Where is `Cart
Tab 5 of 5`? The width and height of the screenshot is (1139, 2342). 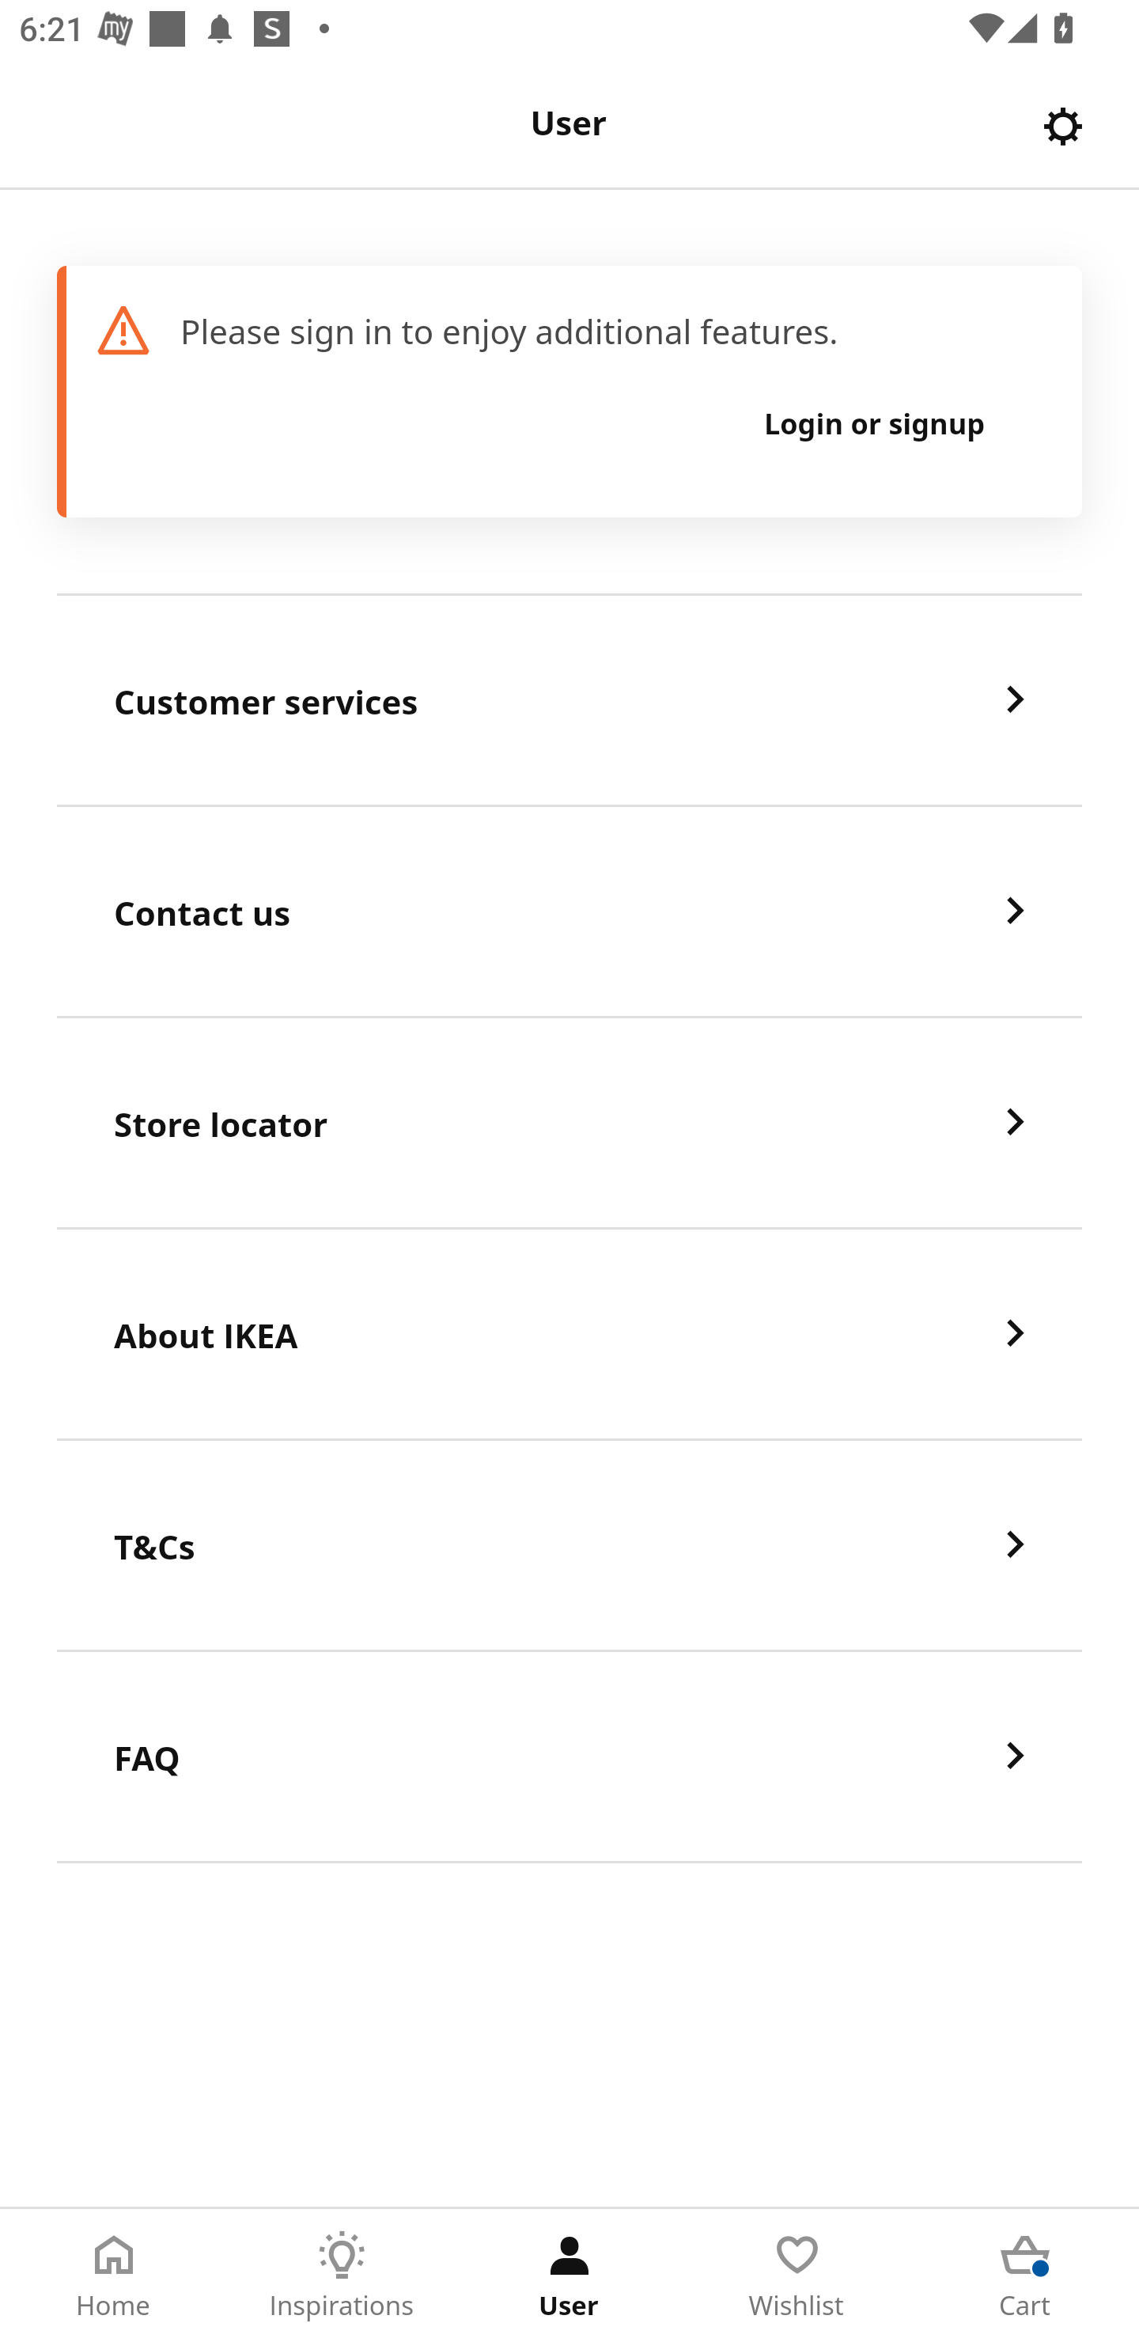
Cart
Tab 5 of 5 is located at coordinates (1025, 2276).